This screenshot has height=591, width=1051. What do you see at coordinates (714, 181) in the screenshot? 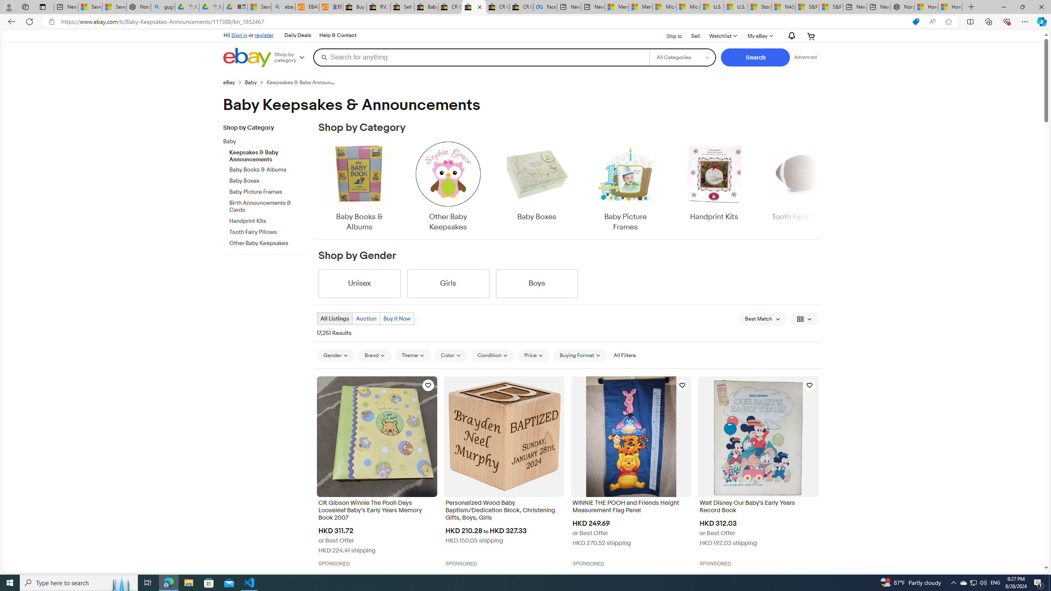
I see `Handprint Kits` at bounding box center [714, 181].